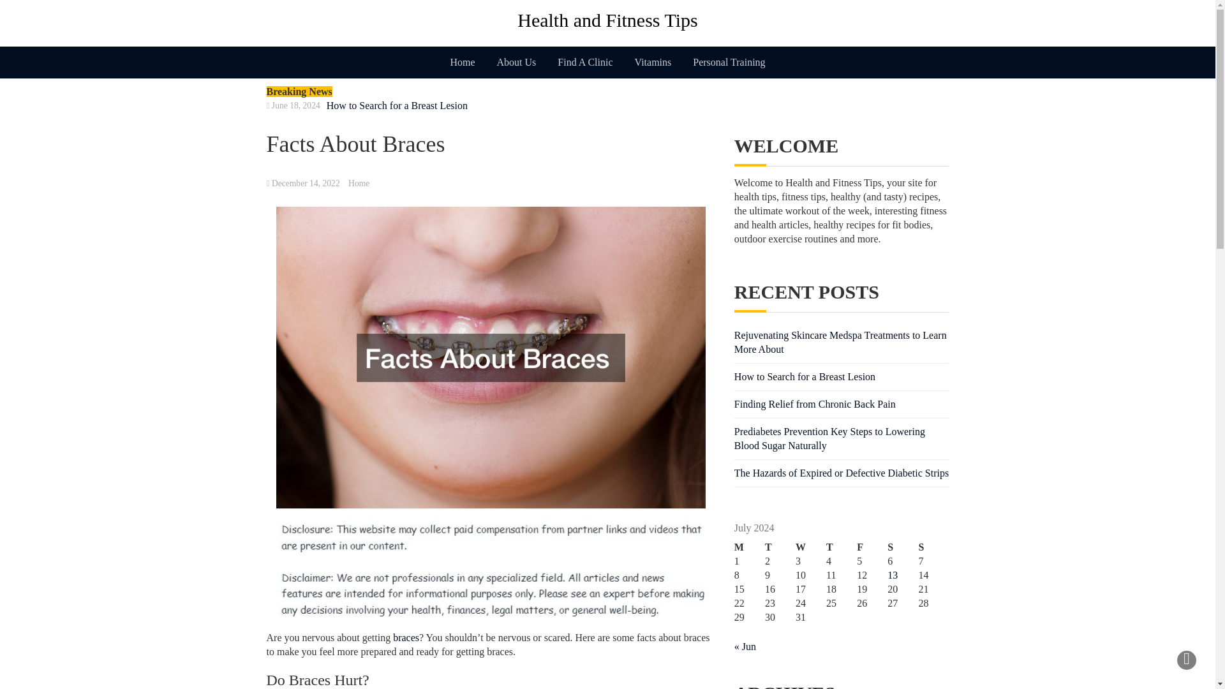 This screenshot has height=689, width=1225. What do you see at coordinates (608, 20) in the screenshot?
I see `Health and Fitness Tips` at bounding box center [608, 20].